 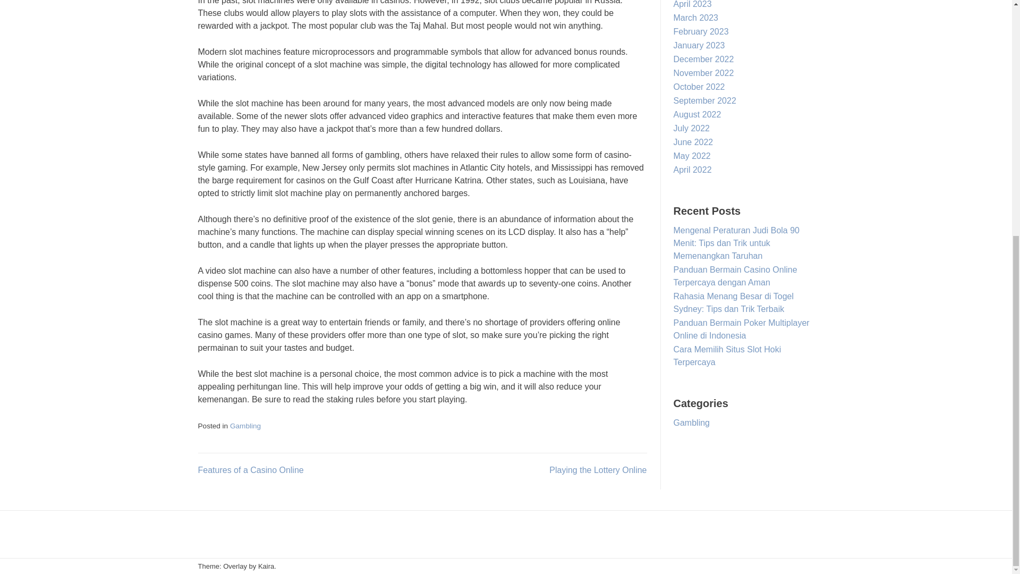 I want to click on April 2023, so click(x=693, y=4).